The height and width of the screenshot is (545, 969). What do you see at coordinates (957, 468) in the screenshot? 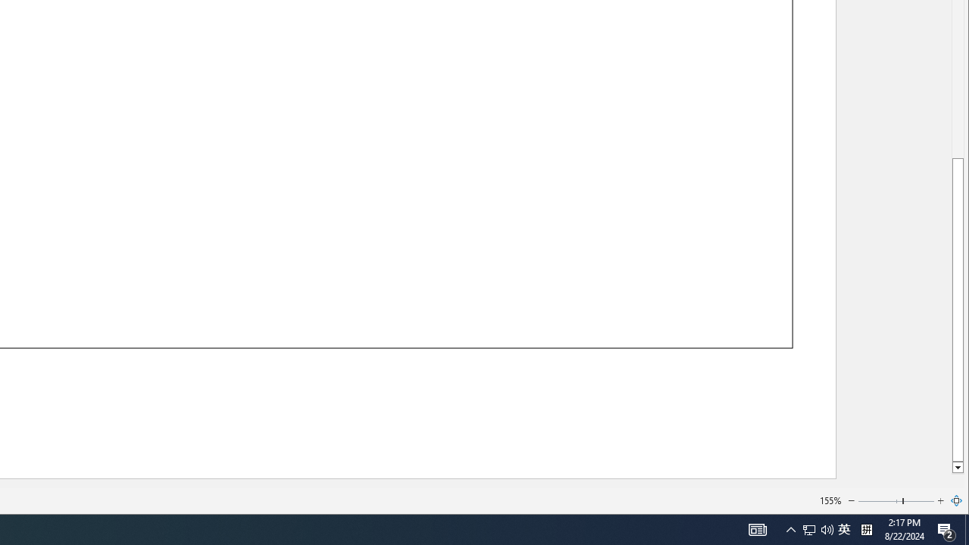
I see `Line down` at bounding box center [957, 468].